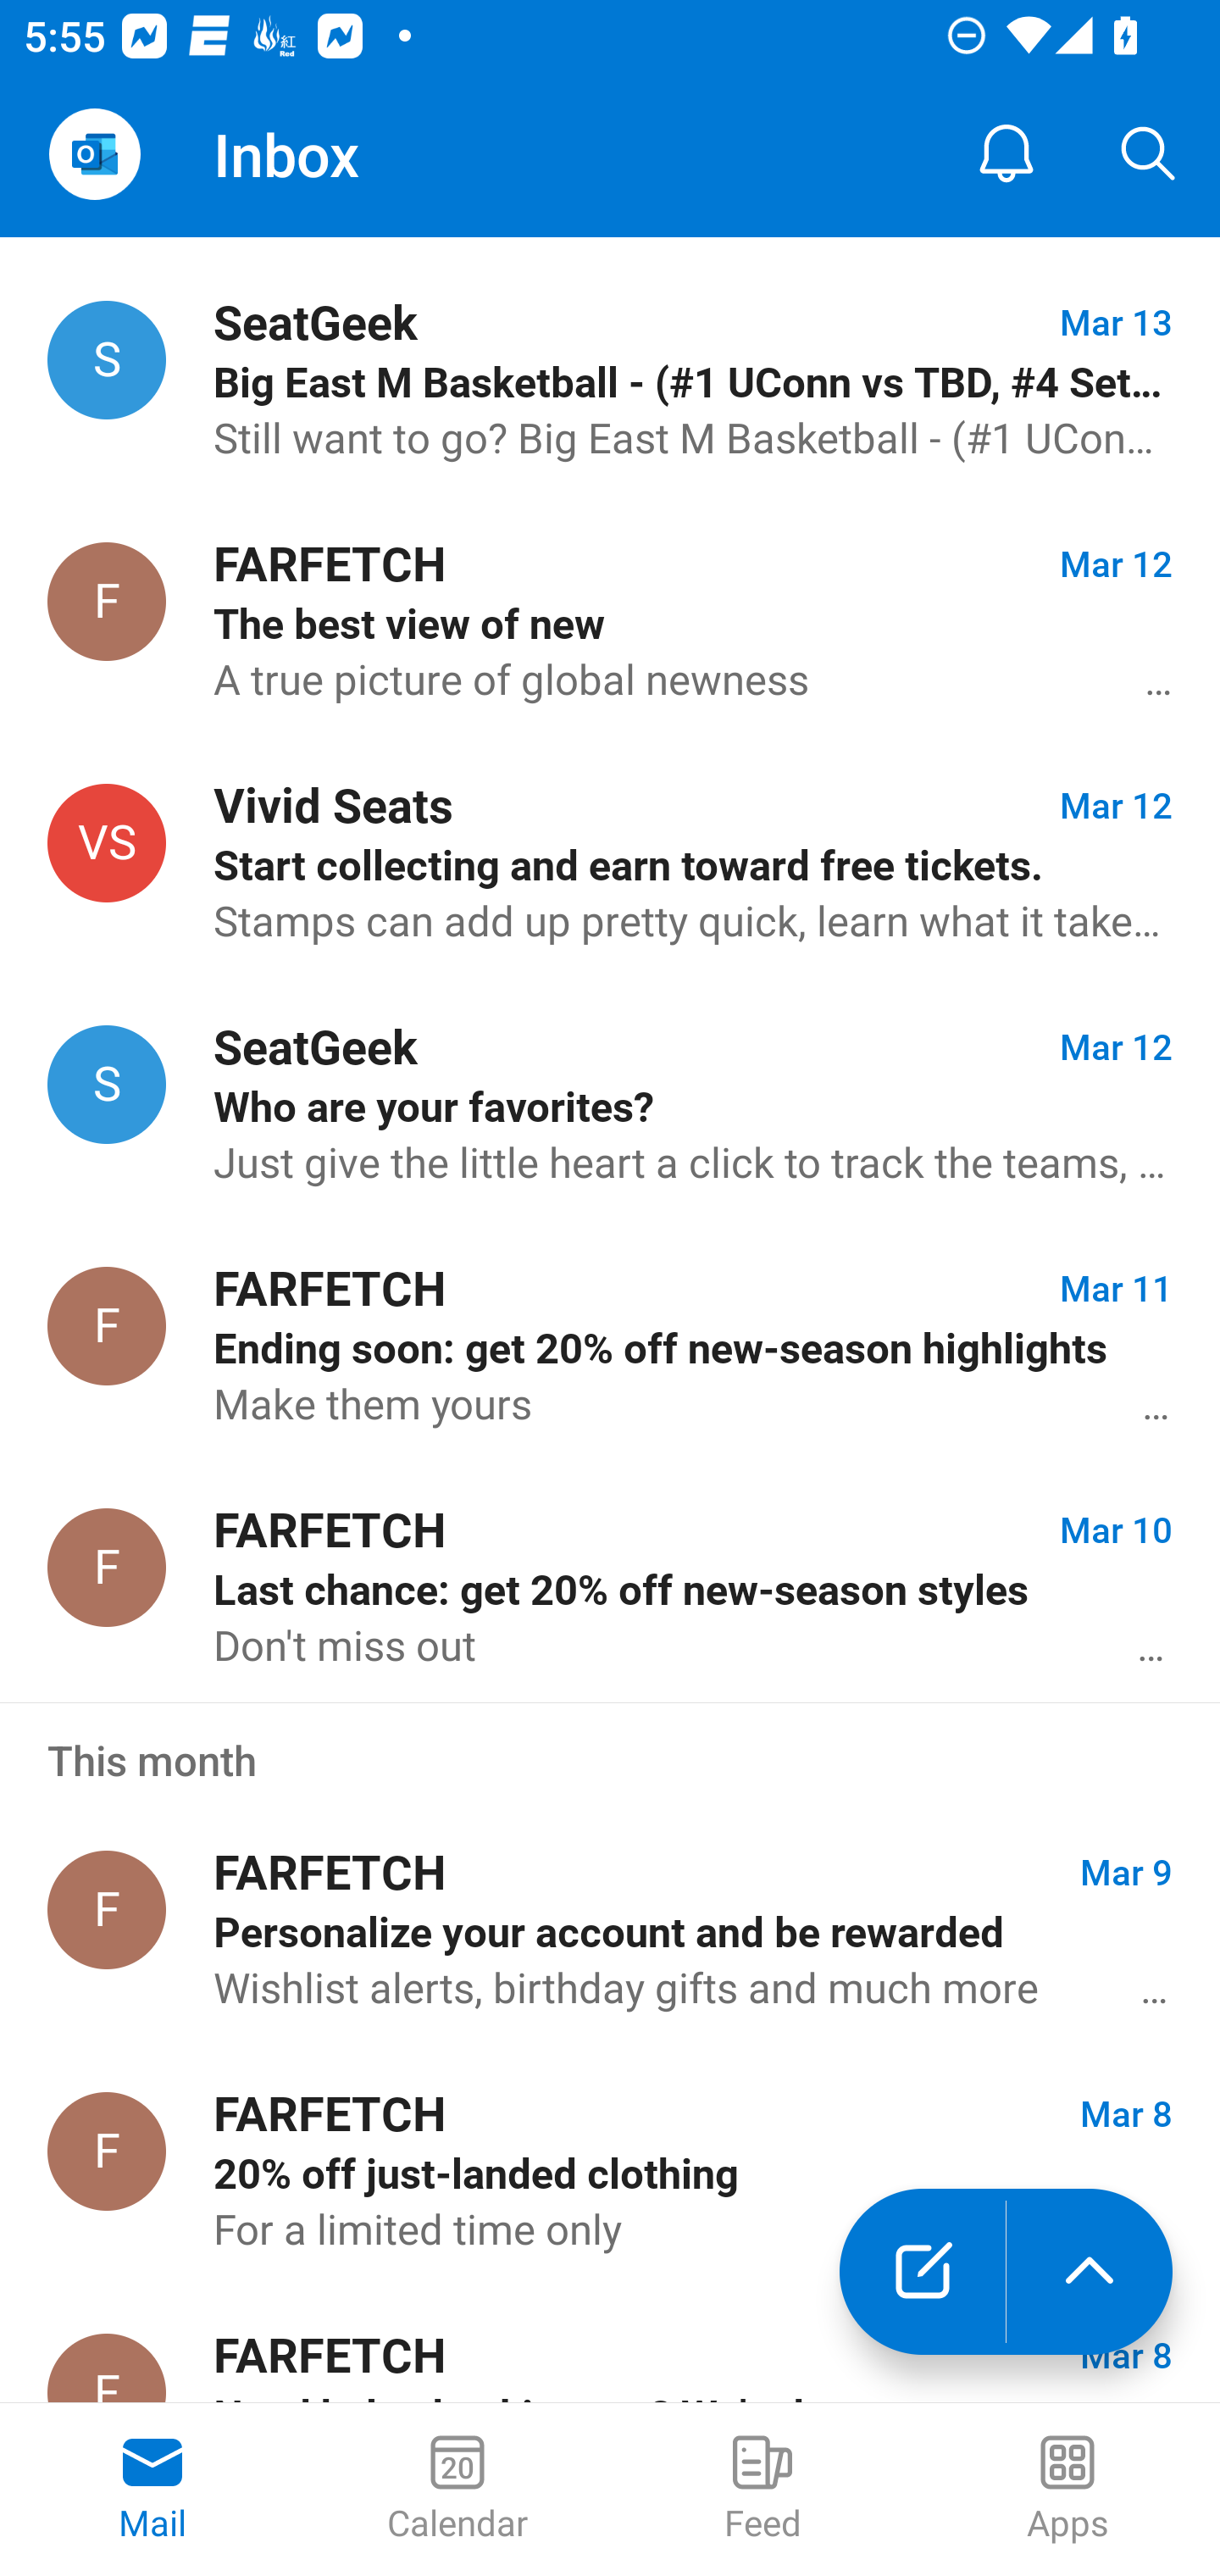  I want to click on New mail, so click(922, 2272).